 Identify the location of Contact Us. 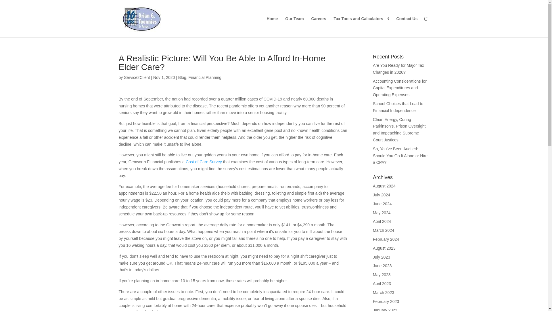
(407, 27).